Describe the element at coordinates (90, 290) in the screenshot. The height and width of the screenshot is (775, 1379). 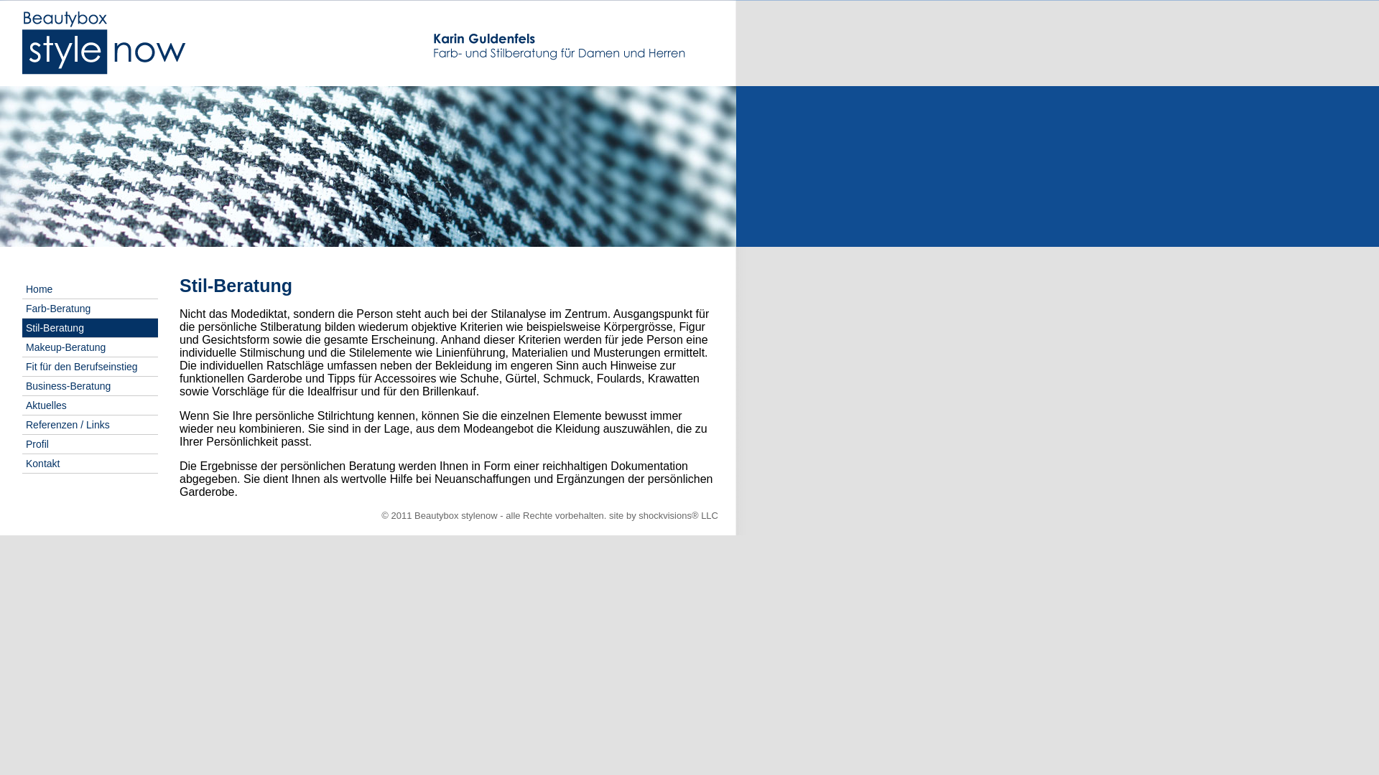
I see `Home` at that location.